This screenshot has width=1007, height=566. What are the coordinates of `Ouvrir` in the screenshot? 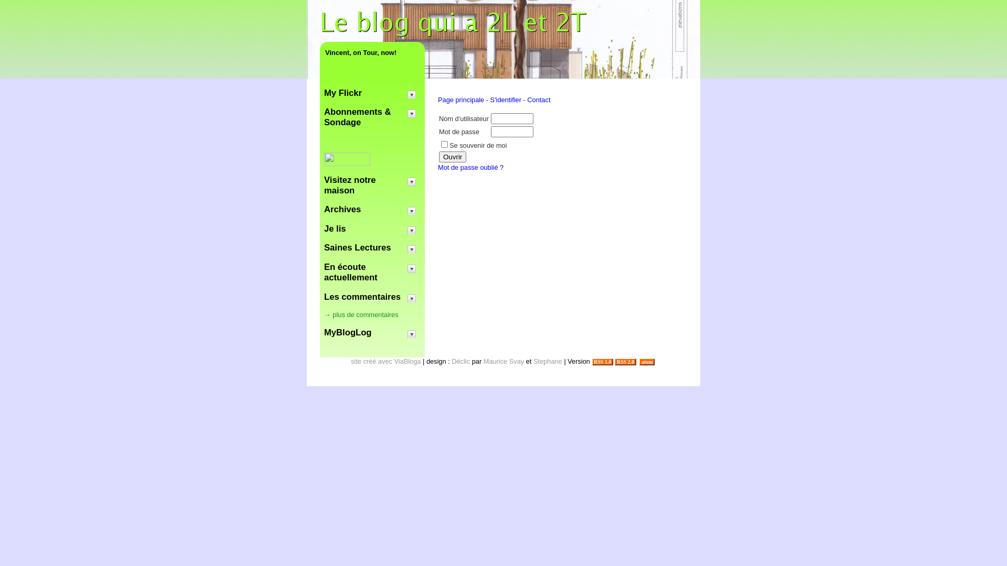 It's located at (453, 157).